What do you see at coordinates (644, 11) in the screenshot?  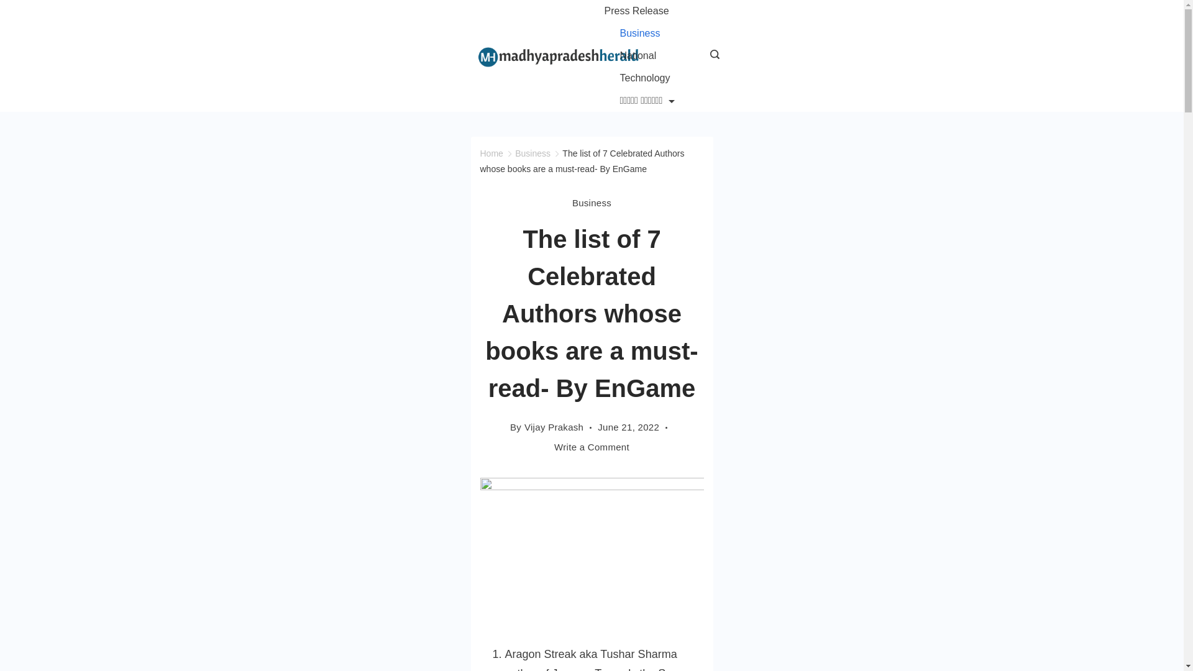 I see `Press Release` at bounding box center [644, 11].